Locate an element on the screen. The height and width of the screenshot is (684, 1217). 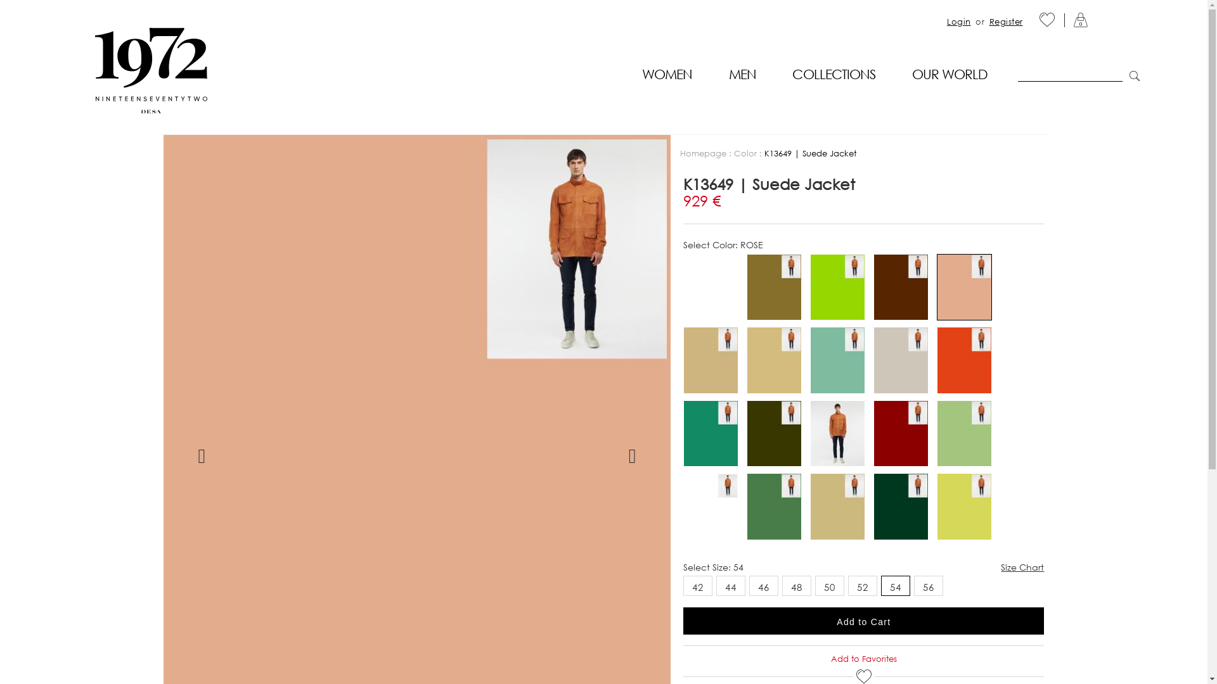
42 is located at coordinates (698, 586).